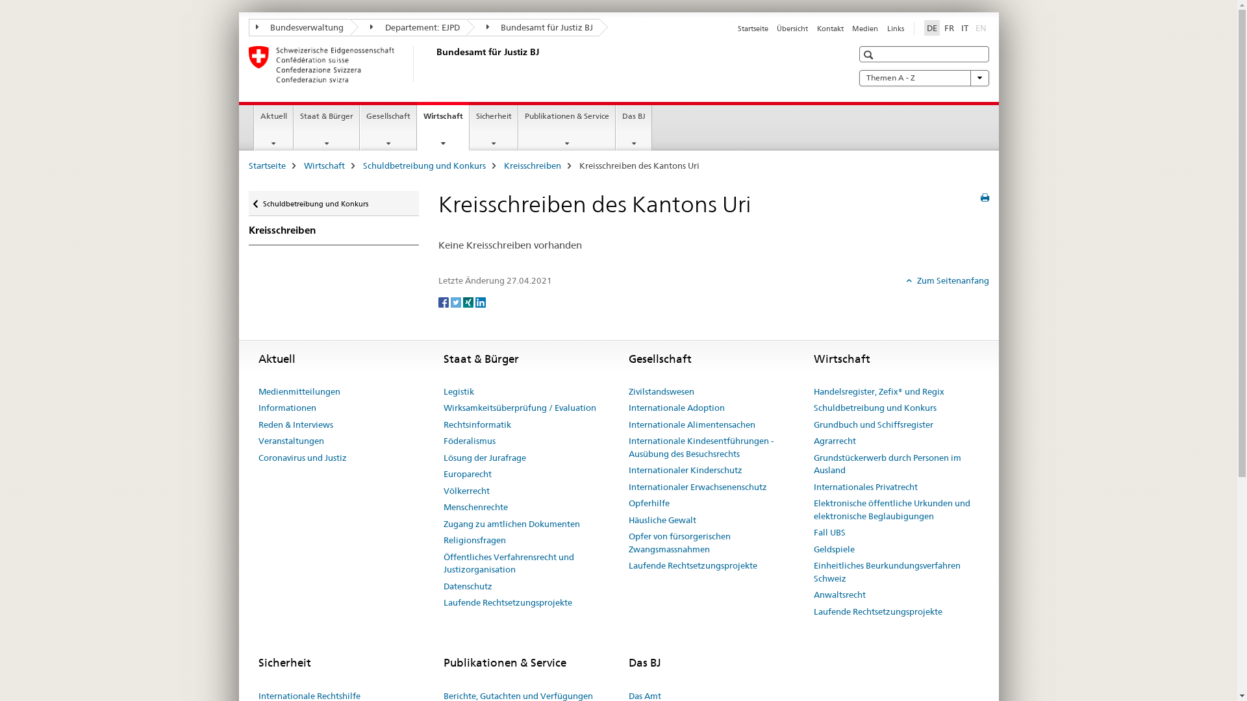 The image size is (1247, 701). Describe the element at coordinates (477, 425) in the screenshot. I see `Rechtsinformatik` at that location.